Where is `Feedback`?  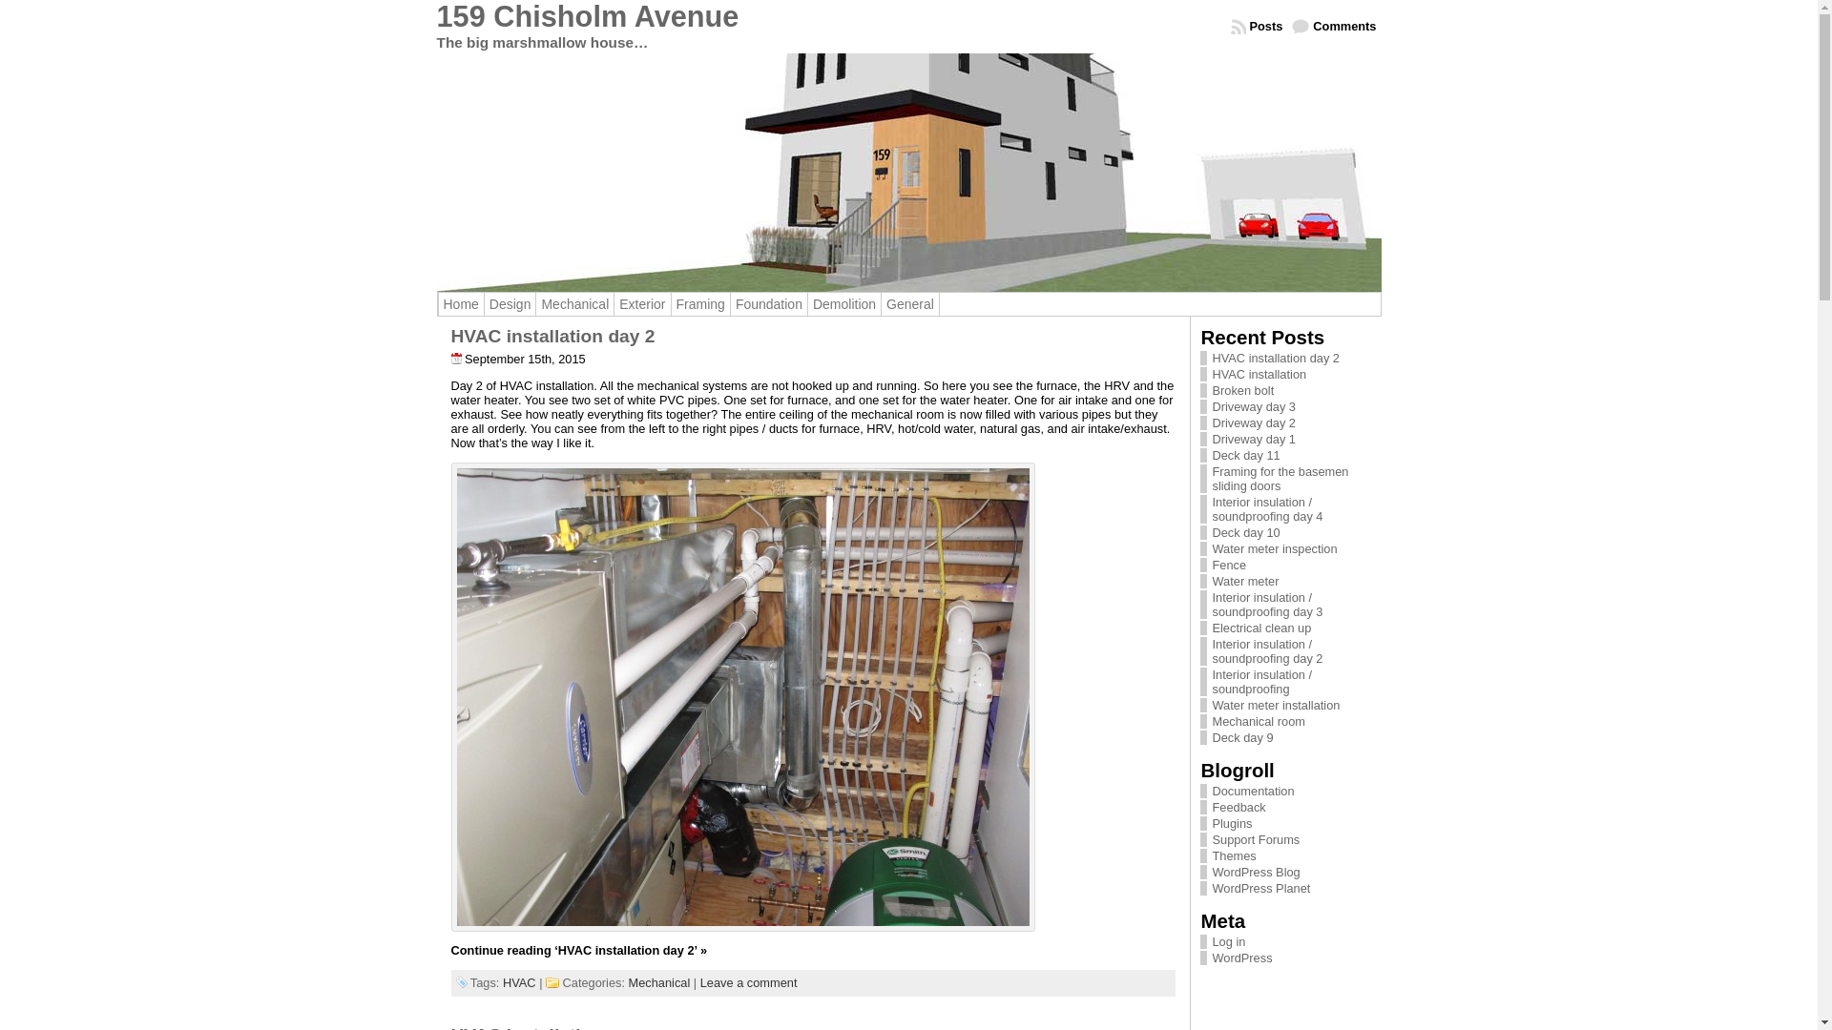 Feedback is located at coordinates (1239, 807).